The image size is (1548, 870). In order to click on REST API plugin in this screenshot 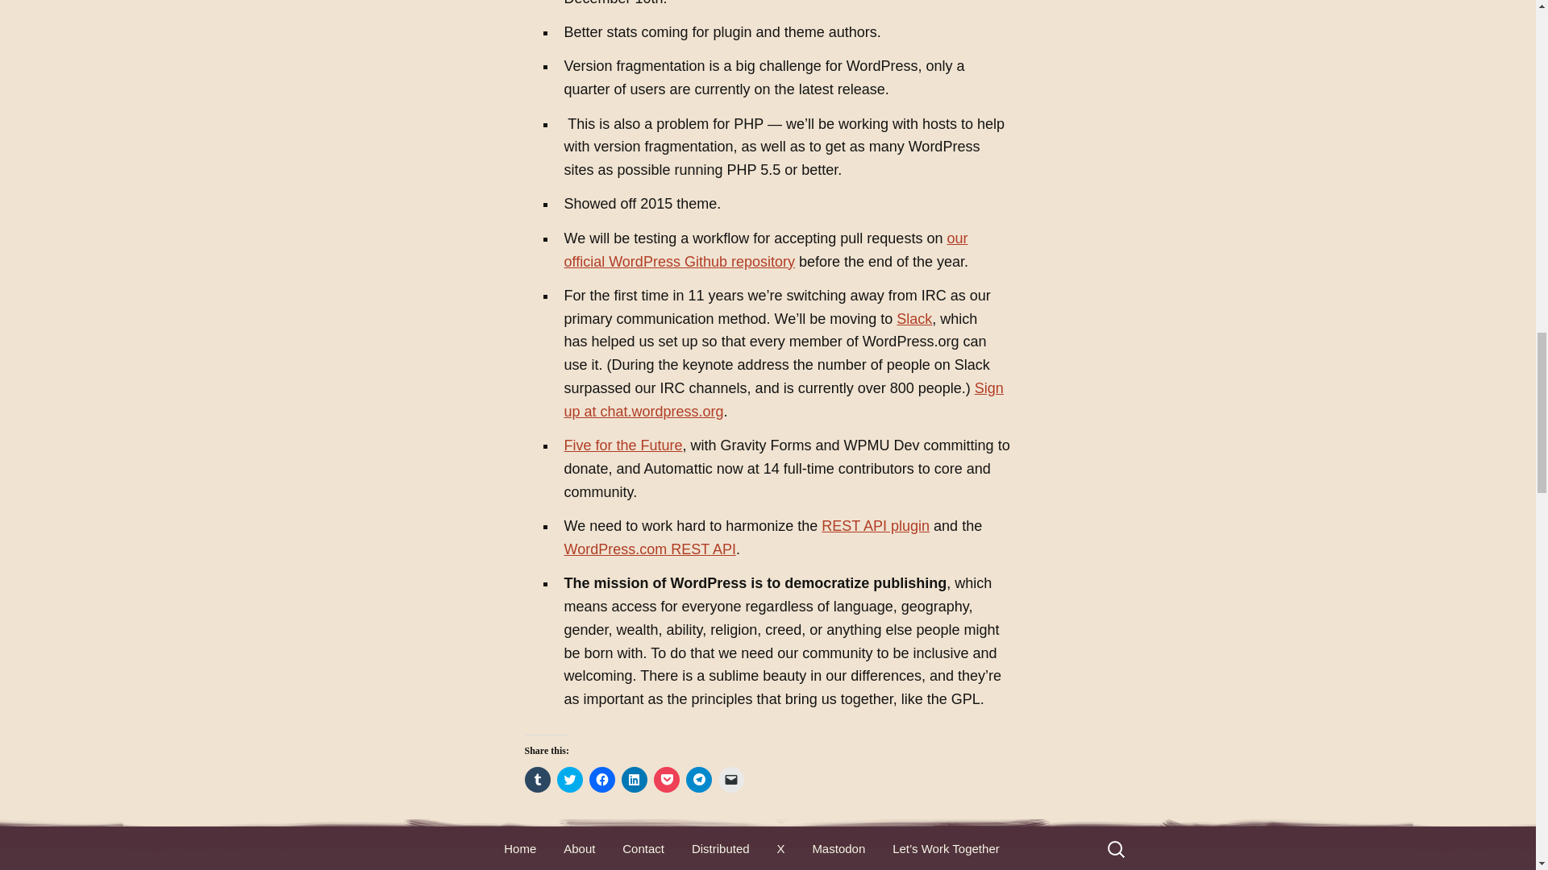, I will do `click(876, 525)`.